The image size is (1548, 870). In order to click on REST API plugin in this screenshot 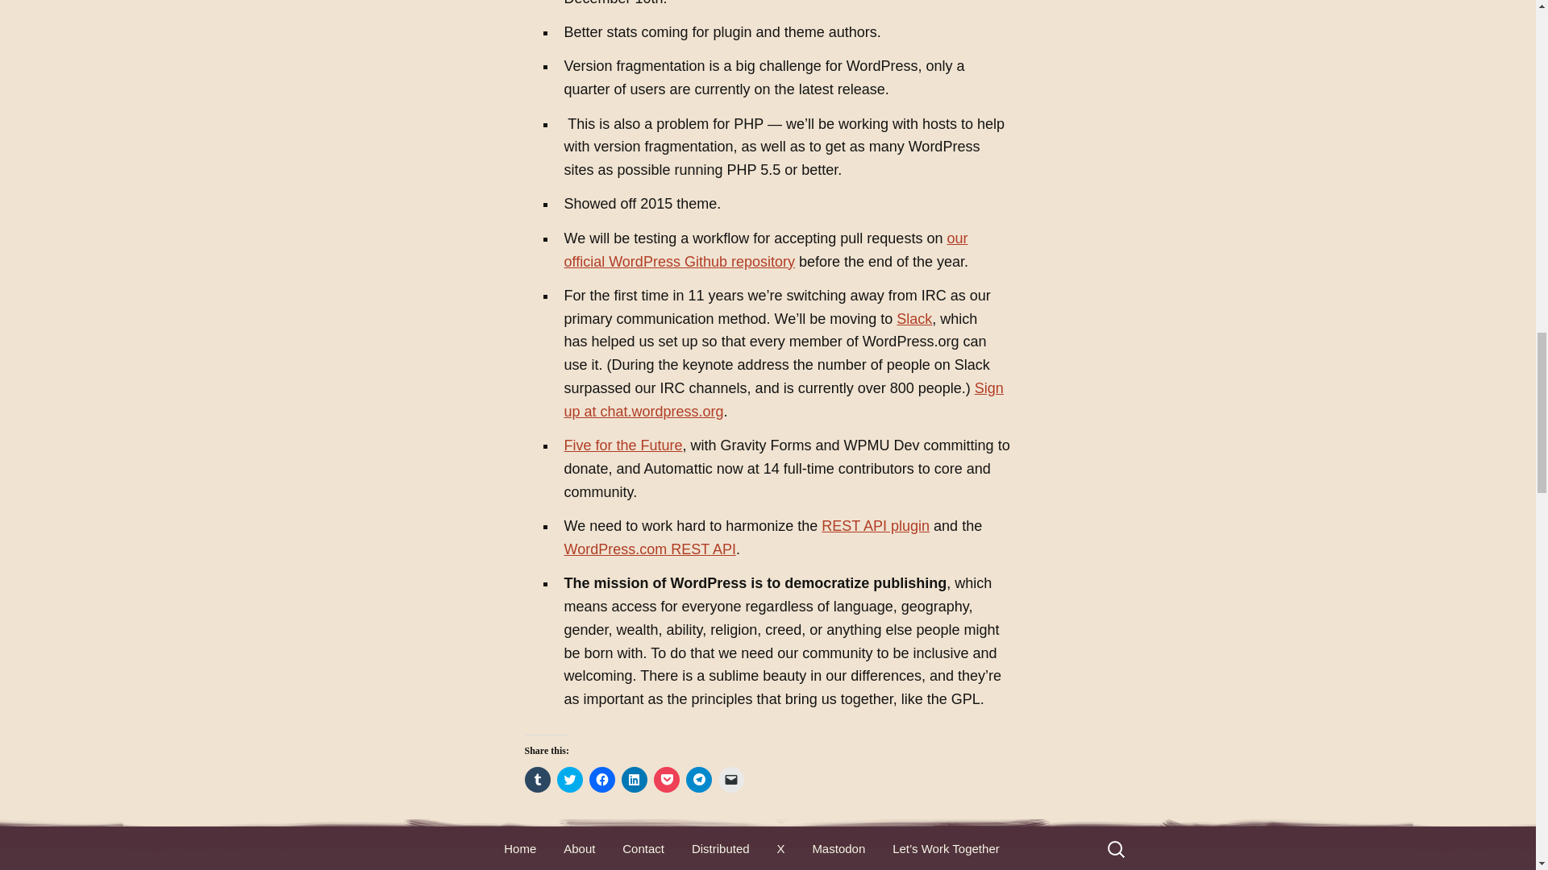, I will do `click(876, 525)`.